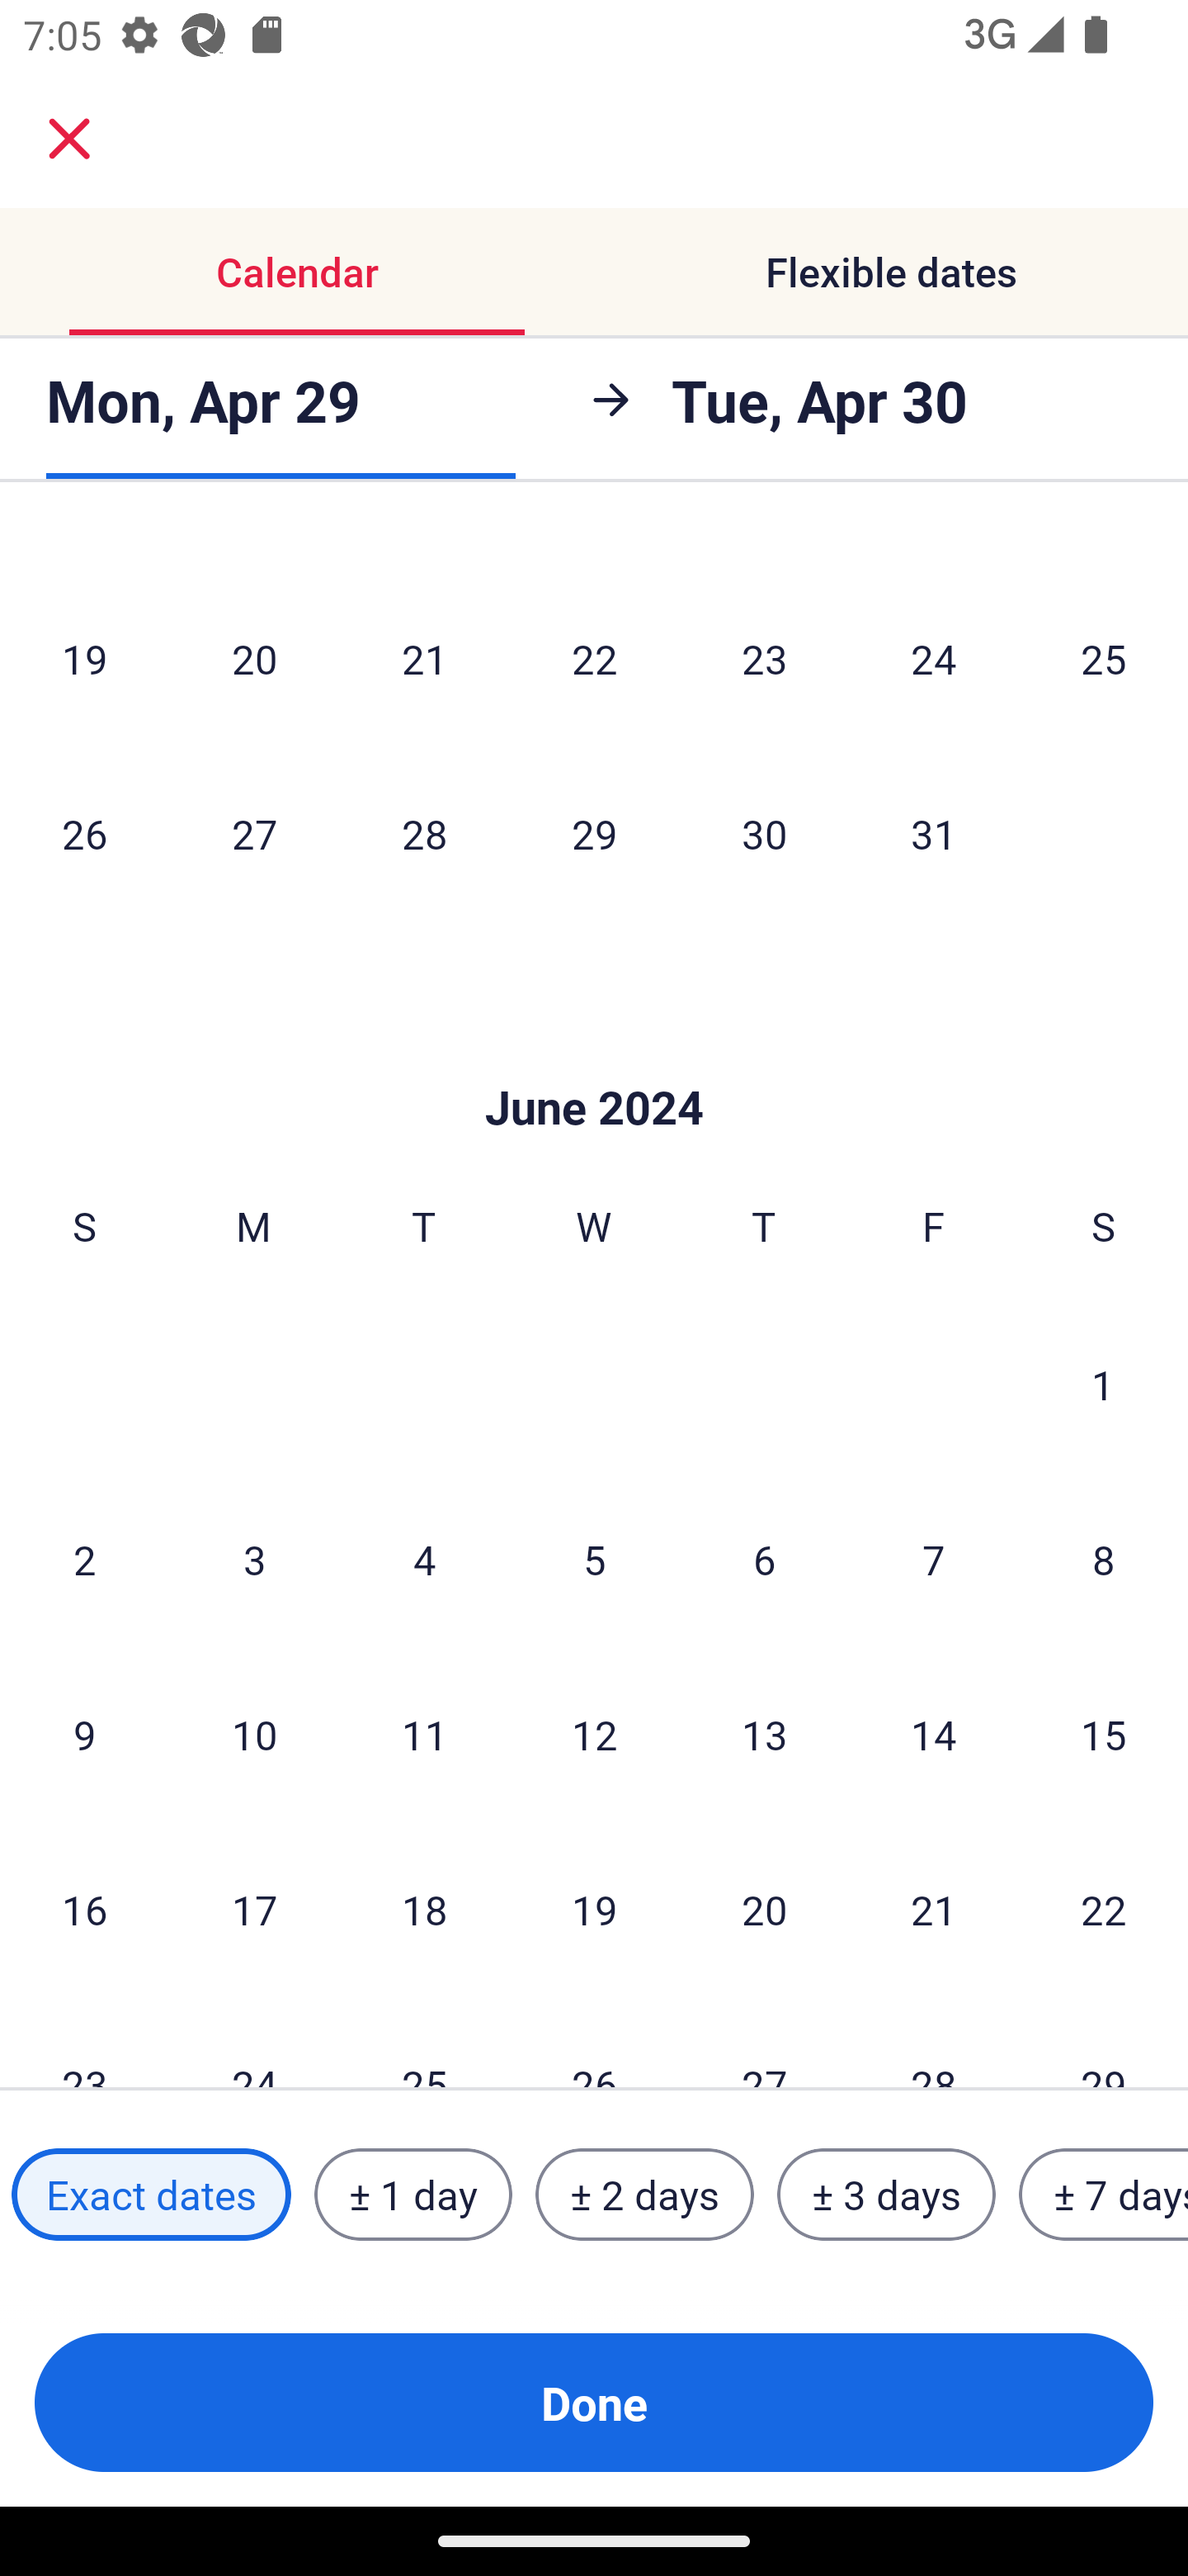 The image size is (1188, 2576). What do you see at coordinates (594, 1558) in the screenshot?
I see `5 Wednesday, June 5, 2024` at bounding box center [594, 1558].